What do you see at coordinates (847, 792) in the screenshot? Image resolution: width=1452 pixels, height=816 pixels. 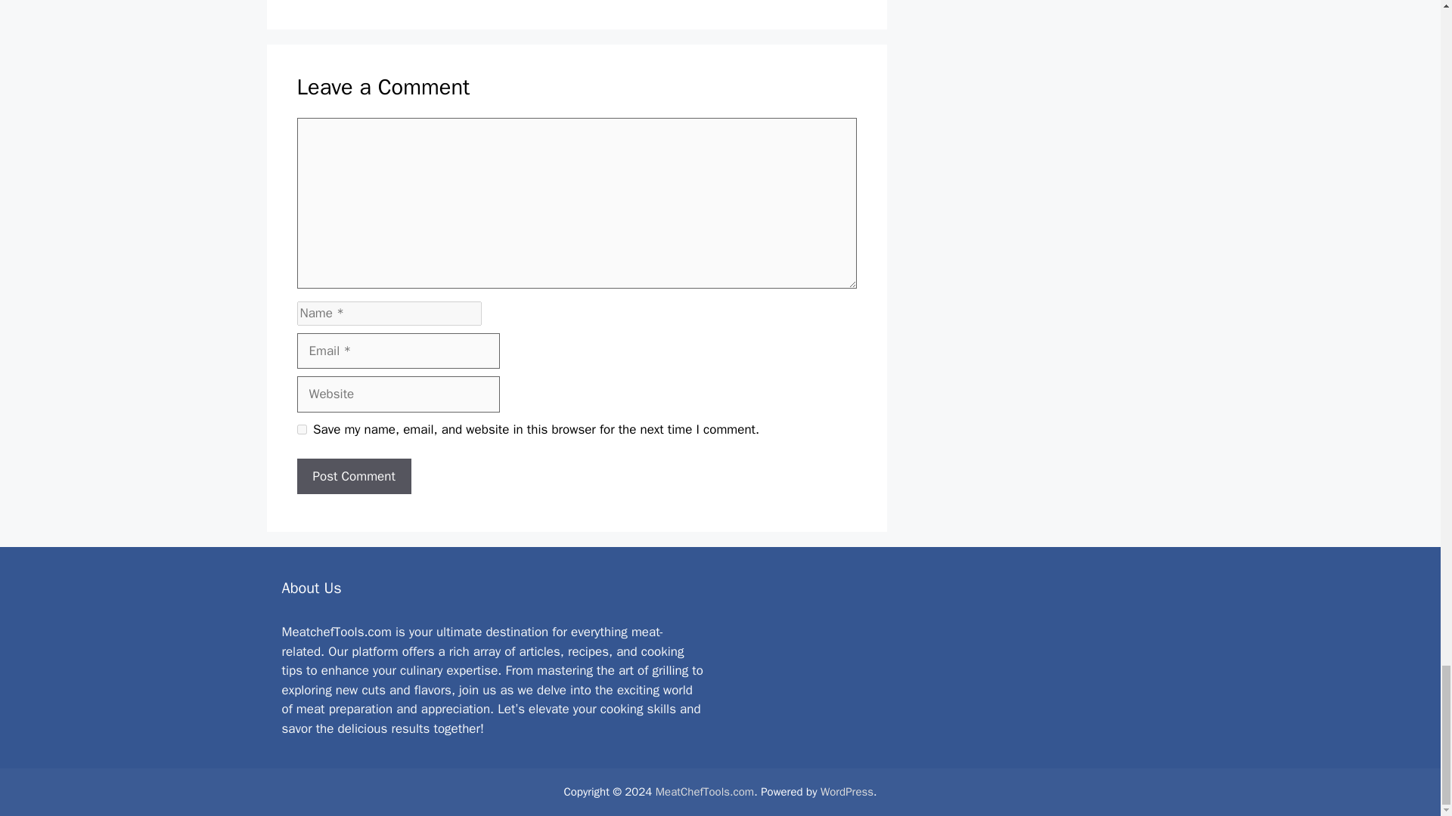 I see `WordPress` at bounding box center [847, 792].